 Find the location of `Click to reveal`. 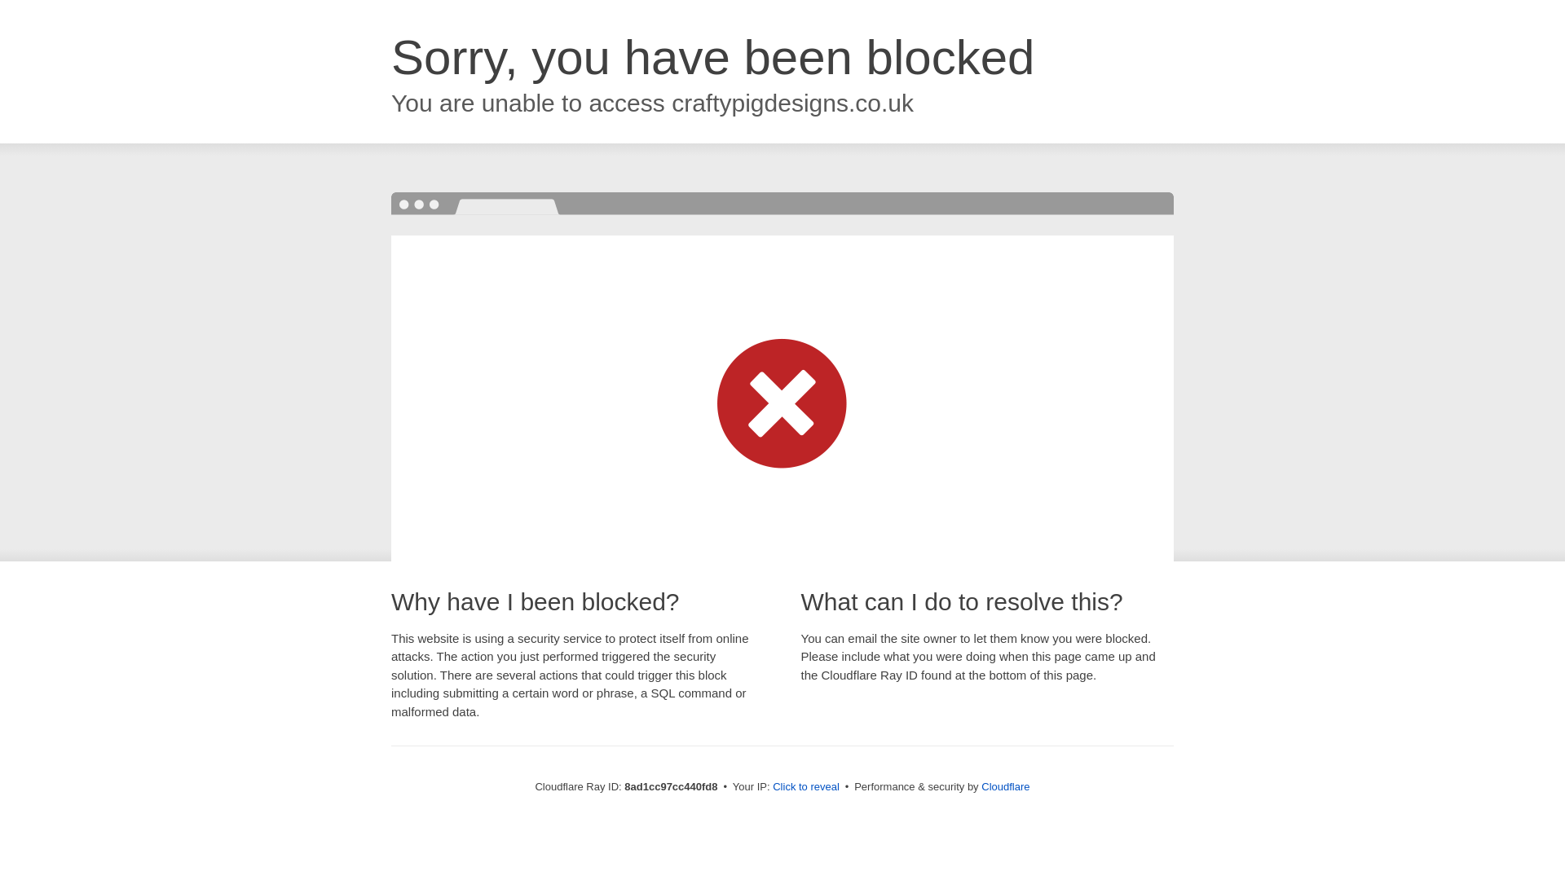

Click to reveal is located at coordinates (805, 787).